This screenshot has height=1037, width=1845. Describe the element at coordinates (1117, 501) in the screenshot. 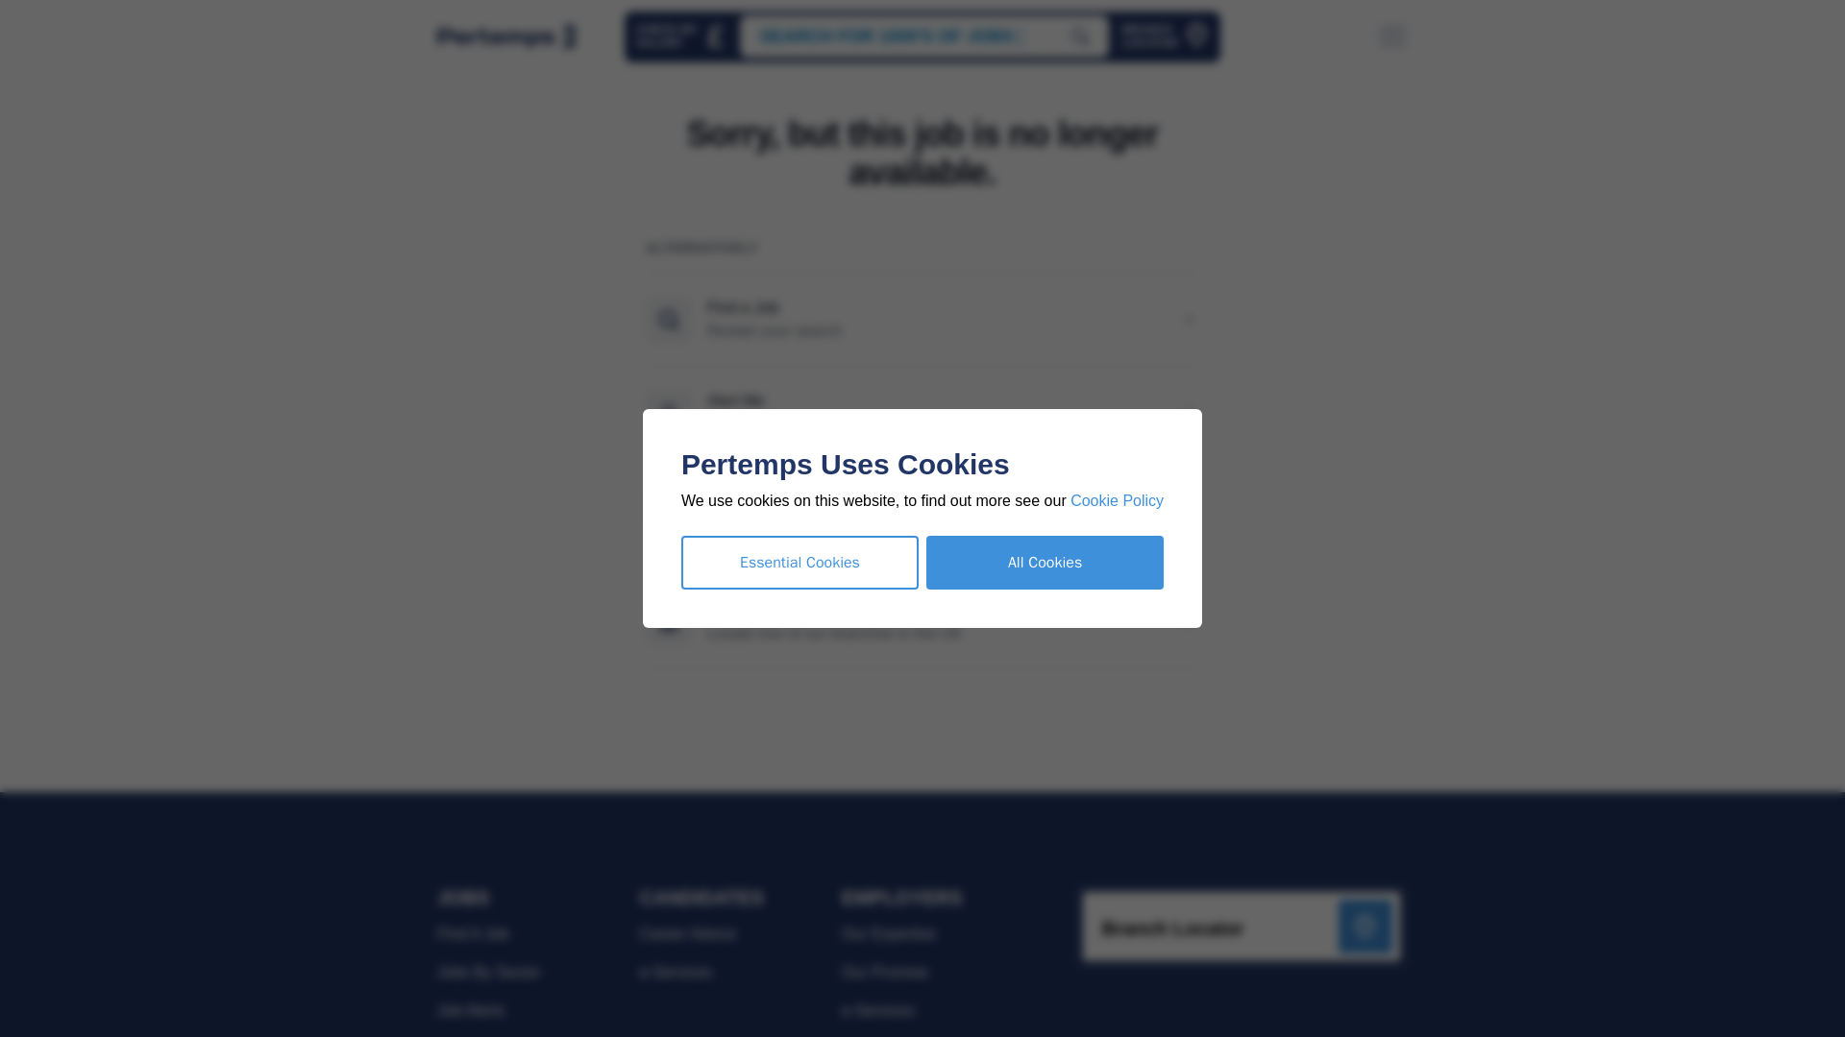

I see `All Cookies` at that location.